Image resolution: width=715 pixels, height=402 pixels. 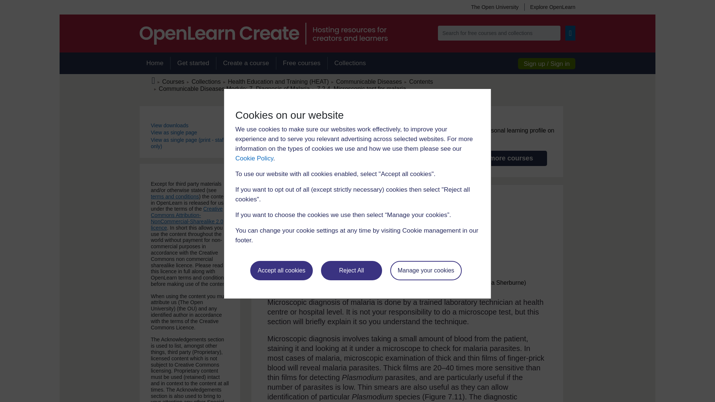 What do you see at coordinates (254, 158) in the screenshot?
I see `Cookie Policy` at bounding box center [254, 158].